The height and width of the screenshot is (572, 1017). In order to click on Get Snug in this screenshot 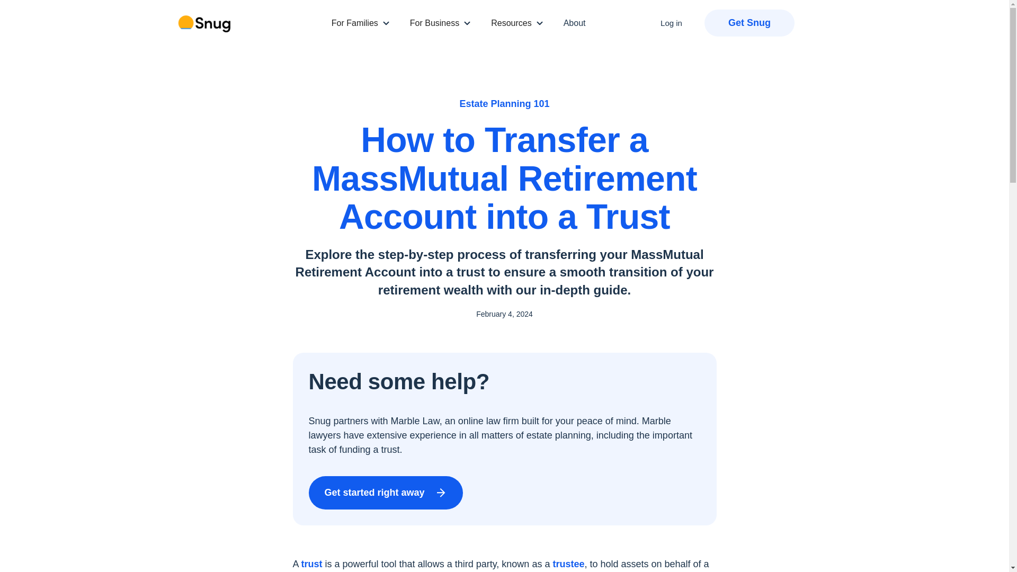, I will do `click(749, 23)`.